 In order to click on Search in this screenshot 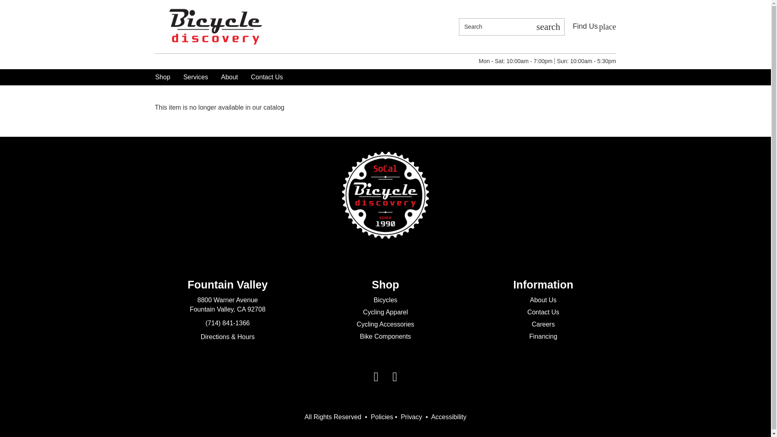, I will do `click(548, 27)`.